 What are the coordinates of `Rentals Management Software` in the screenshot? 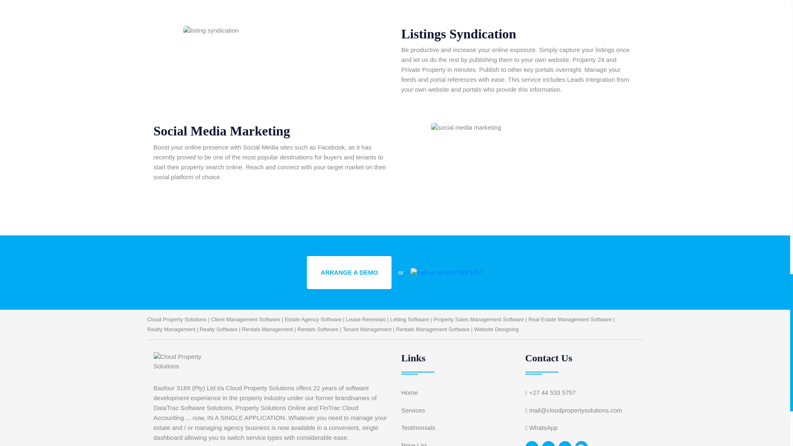 It's located at (432, 330).